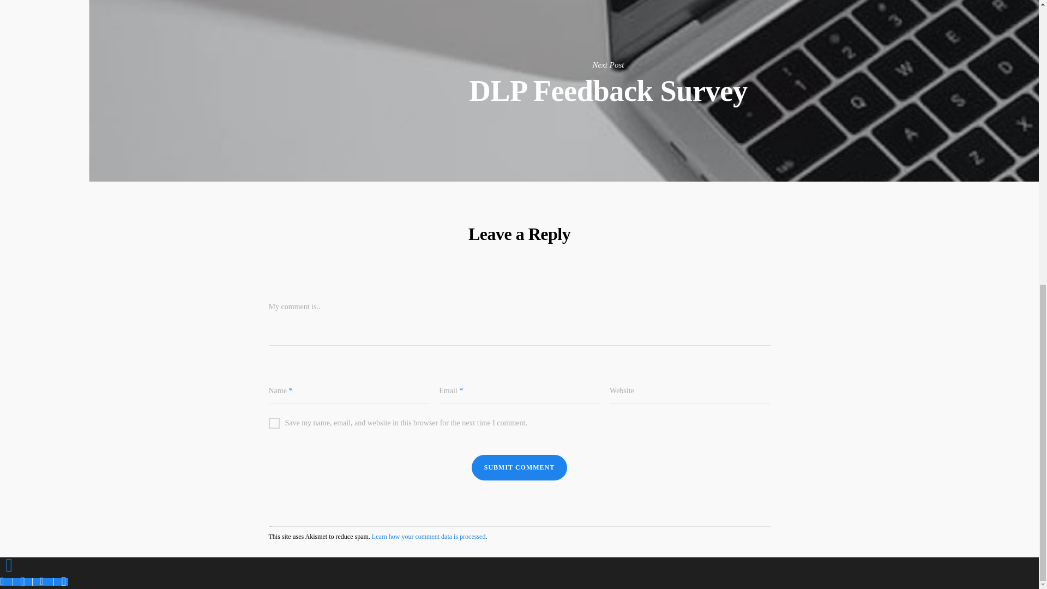 Image resolution: width=1047 pixels, height=589 pixels. What do you see at coordinates (43, 581) in the screenshot?
I see `Share this` at bounding box center [43, 581].